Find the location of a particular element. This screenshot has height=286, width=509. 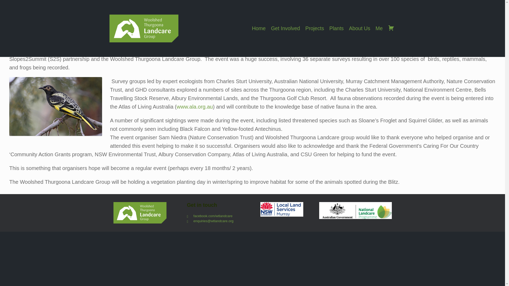

Get Involved is located at coordinates (285, 28).